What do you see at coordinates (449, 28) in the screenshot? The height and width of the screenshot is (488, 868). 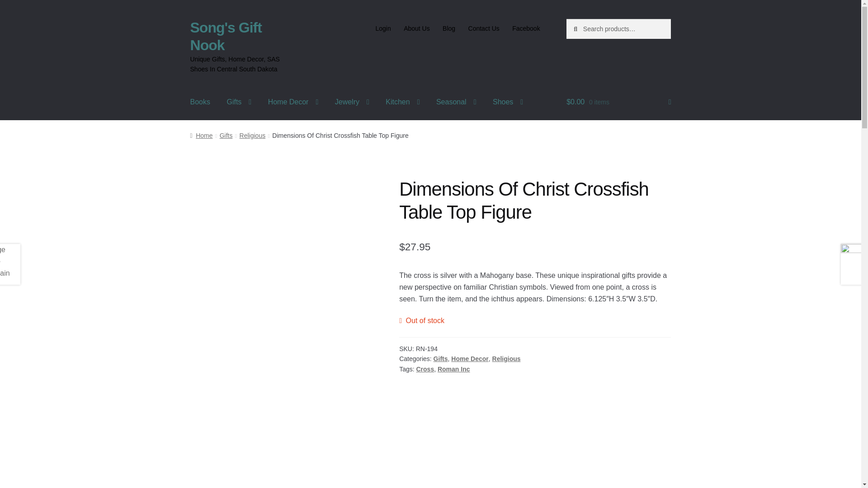 I see `Blog` at bounding box center [449, 28].